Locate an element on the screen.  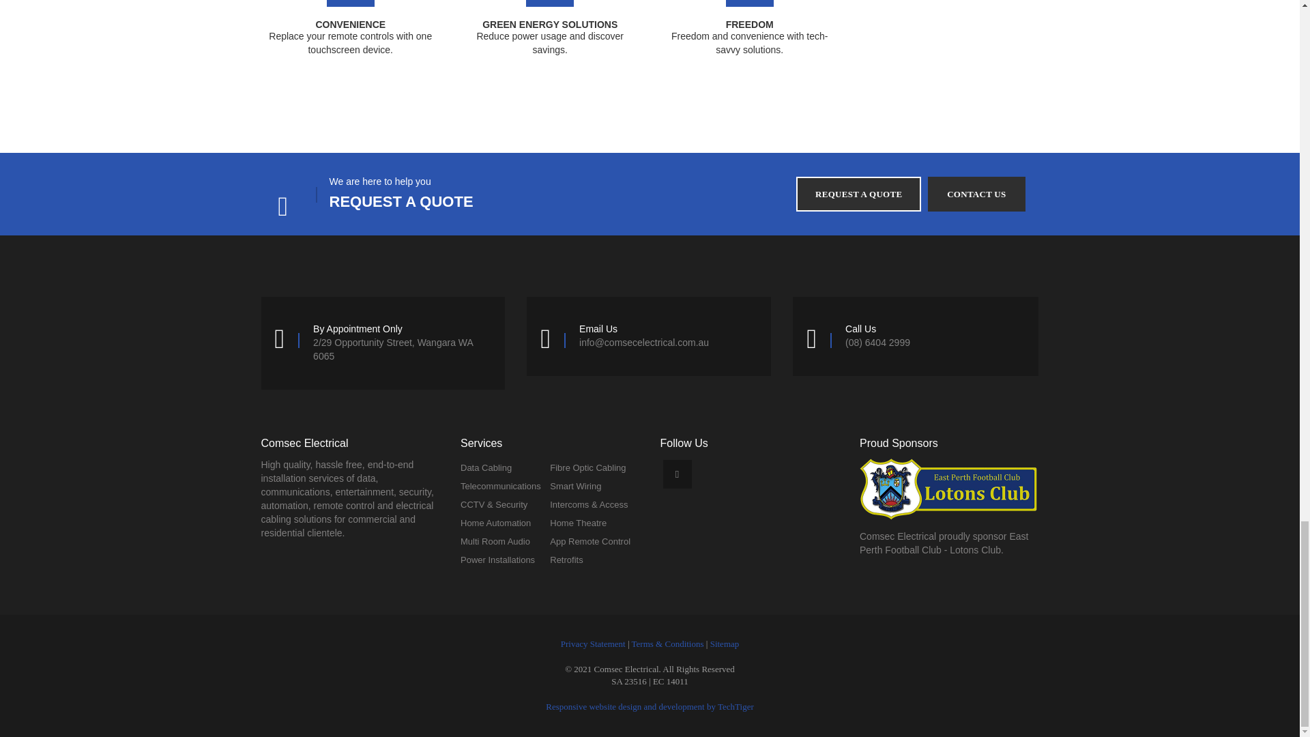
REQUEST A QUOTE is located at coordinates (858, 194).